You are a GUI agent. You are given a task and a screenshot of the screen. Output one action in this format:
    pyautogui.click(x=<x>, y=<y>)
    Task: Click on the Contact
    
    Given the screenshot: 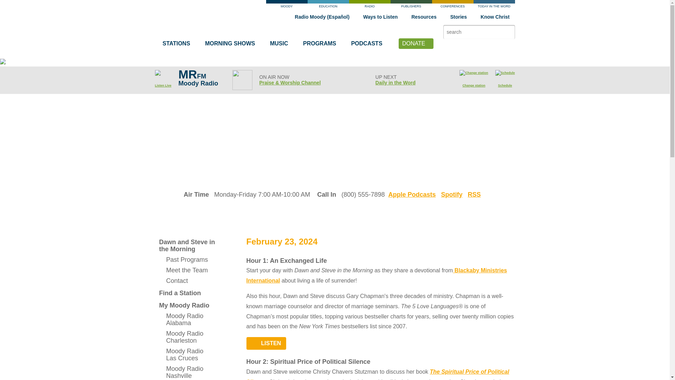 What is the action you would take?
    pyautogui.click(x=187, y=281)
    